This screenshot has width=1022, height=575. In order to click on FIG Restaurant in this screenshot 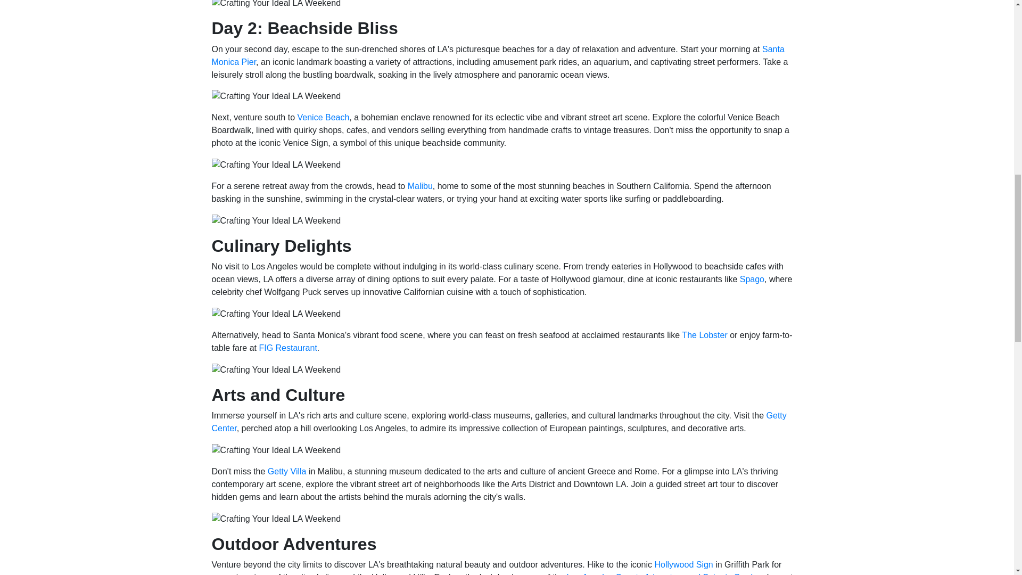, I will do `click(287, 348)`.